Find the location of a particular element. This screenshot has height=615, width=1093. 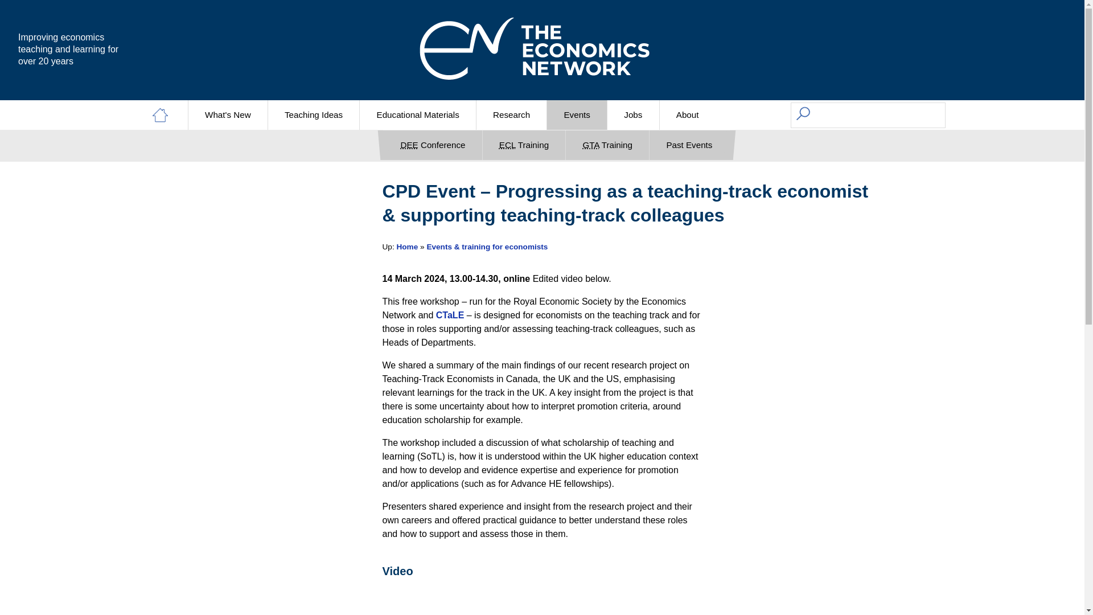

Search is located at coordinates (77, 13).